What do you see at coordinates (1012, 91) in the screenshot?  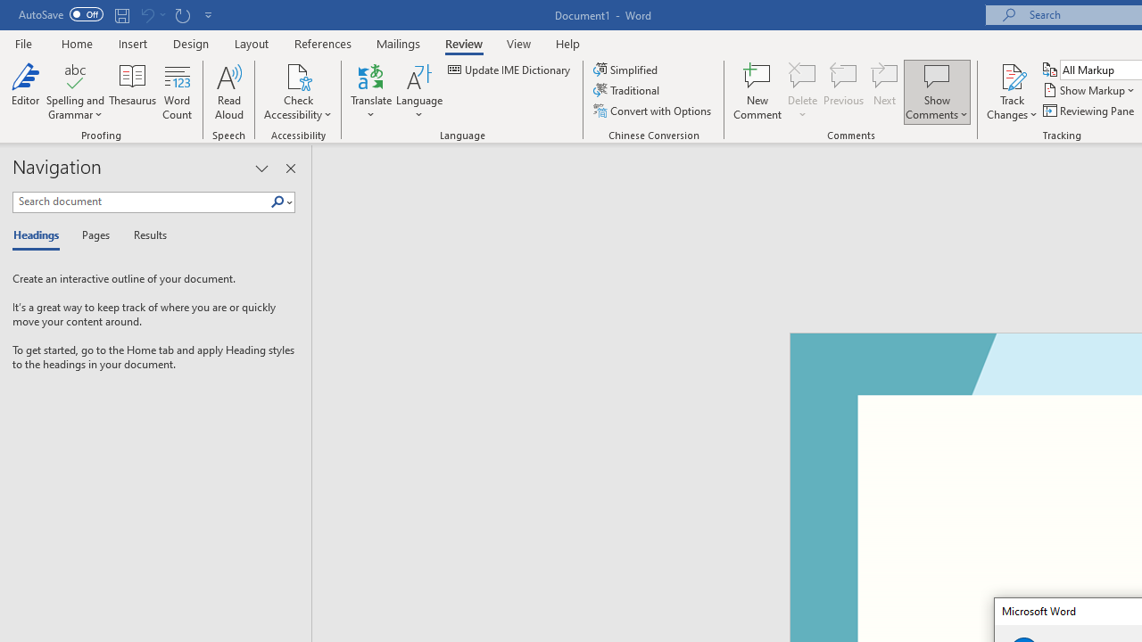 I see `Track Changes` at bounding box center [1012, 91].